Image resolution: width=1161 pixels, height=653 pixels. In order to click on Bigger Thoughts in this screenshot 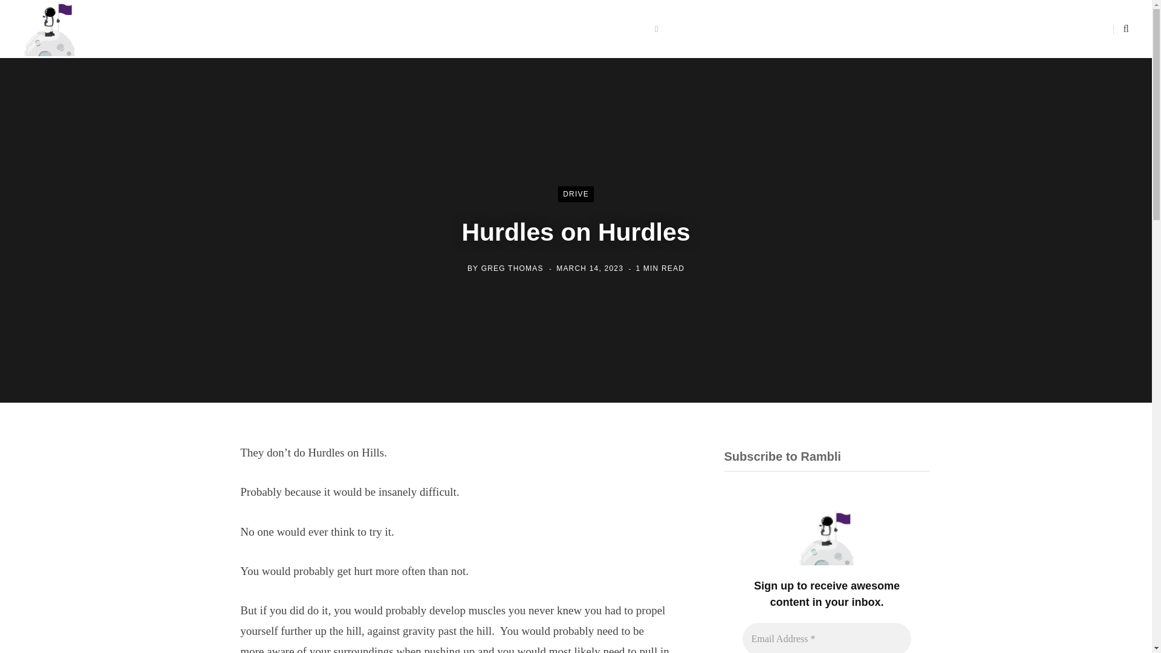, I will do `click(619, 29)`.